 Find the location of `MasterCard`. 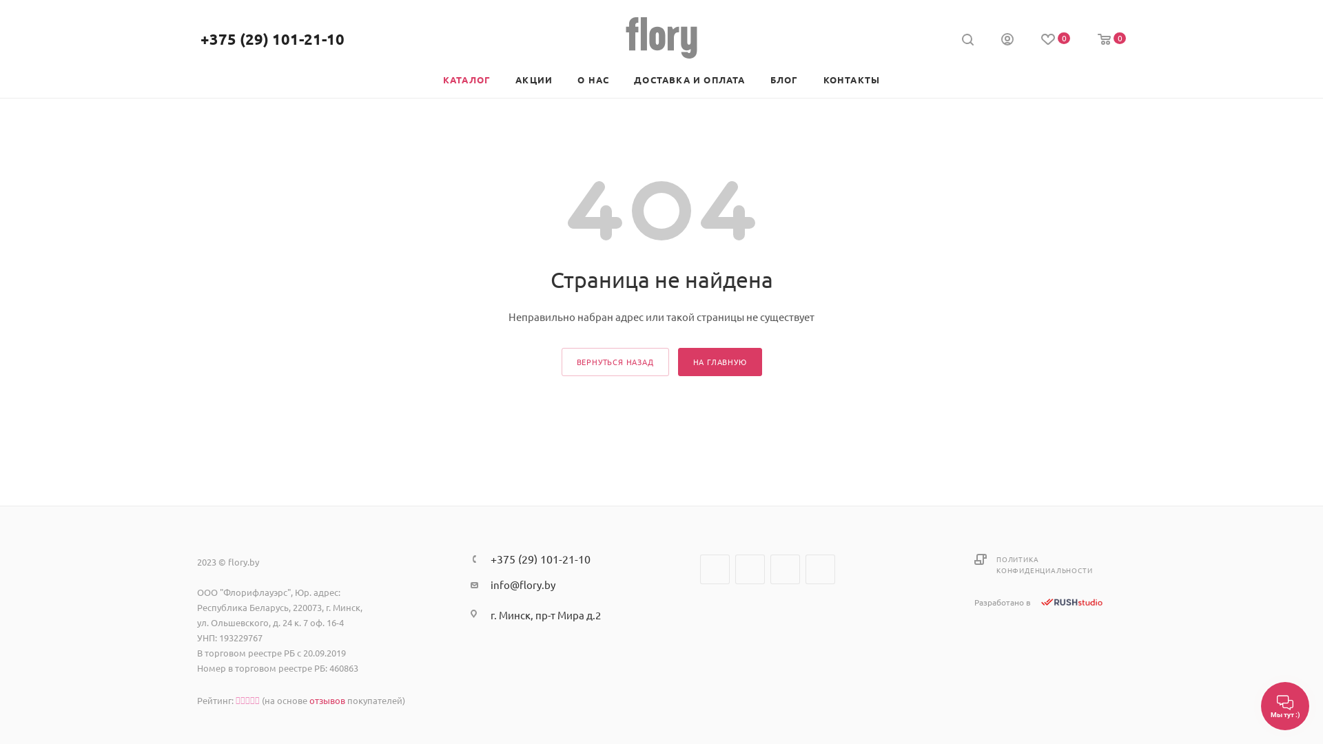

MasterCard is located at coordinates (738, 614).